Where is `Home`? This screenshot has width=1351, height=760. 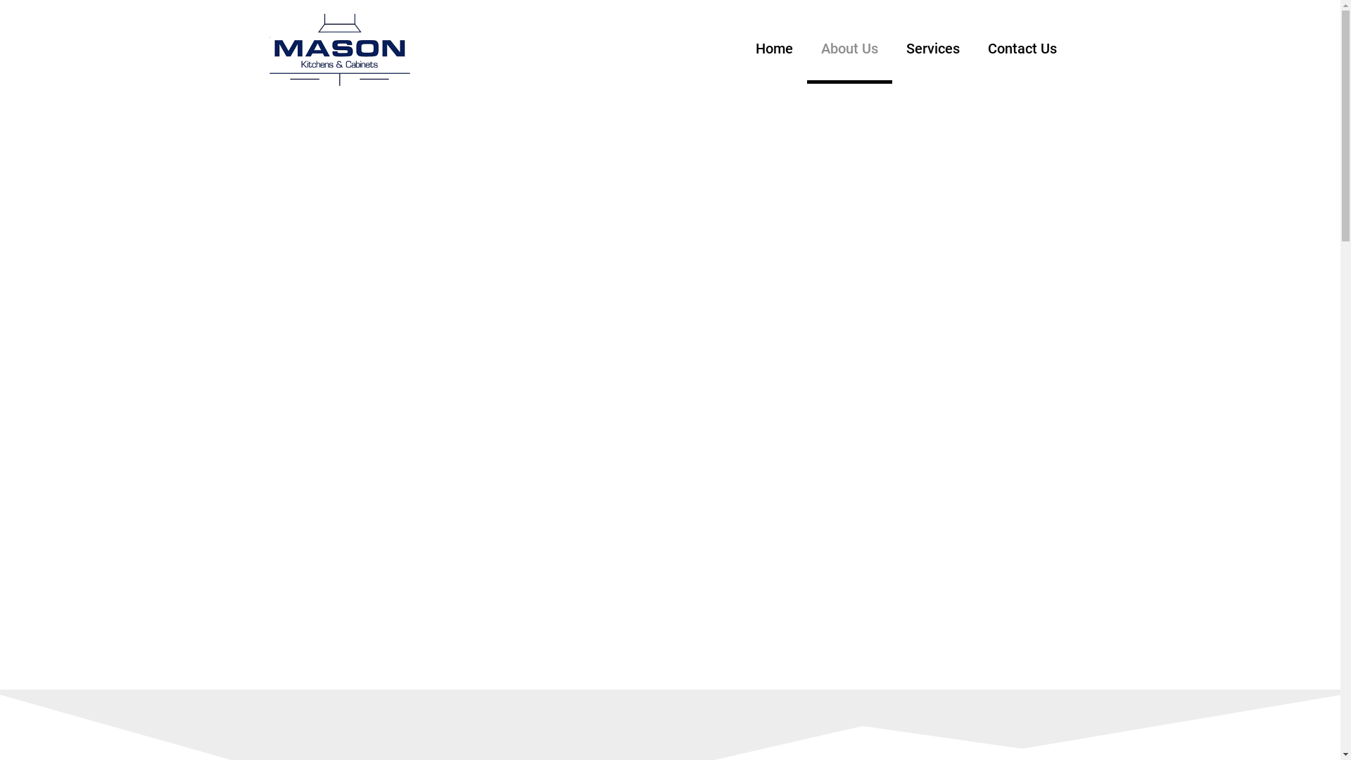 Home is located at coordinates (774, 49).